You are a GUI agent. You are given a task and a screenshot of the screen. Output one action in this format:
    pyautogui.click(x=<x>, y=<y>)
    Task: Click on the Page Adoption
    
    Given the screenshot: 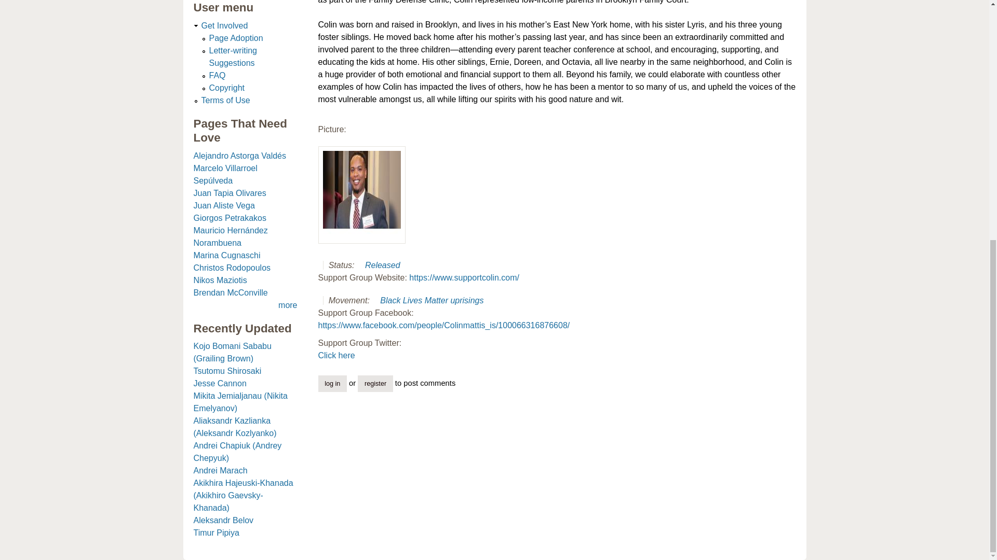 What is the action you would take?
    pyautogui.click(x=236, y=38)
    